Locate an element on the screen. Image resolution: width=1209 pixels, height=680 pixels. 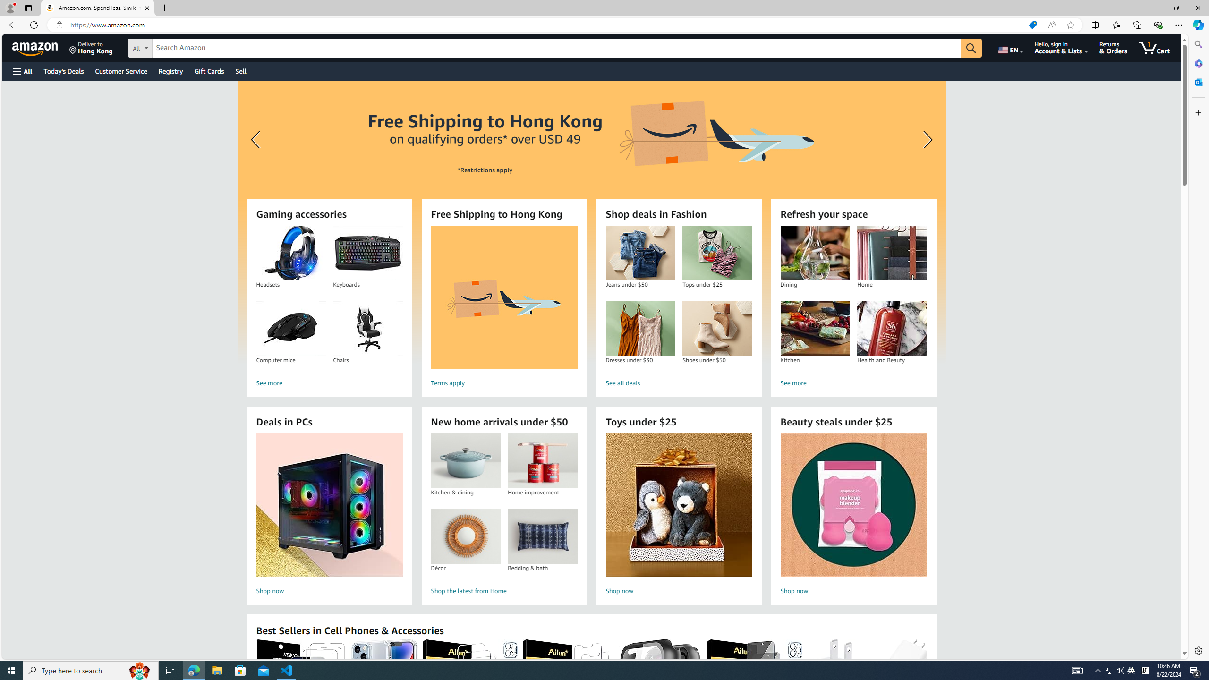
Returns & Orders is located at coordinates (1114, 48).